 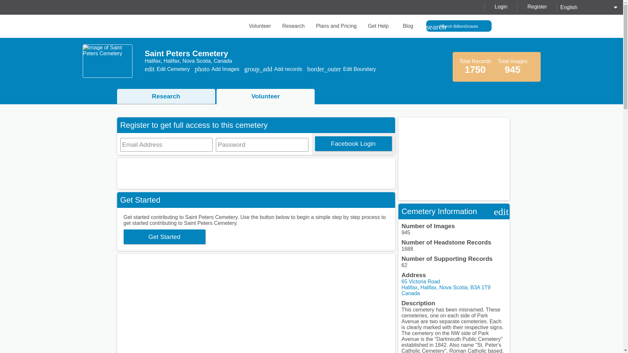 I want to click on Plans and Pricing, so click(x=336, y=26).